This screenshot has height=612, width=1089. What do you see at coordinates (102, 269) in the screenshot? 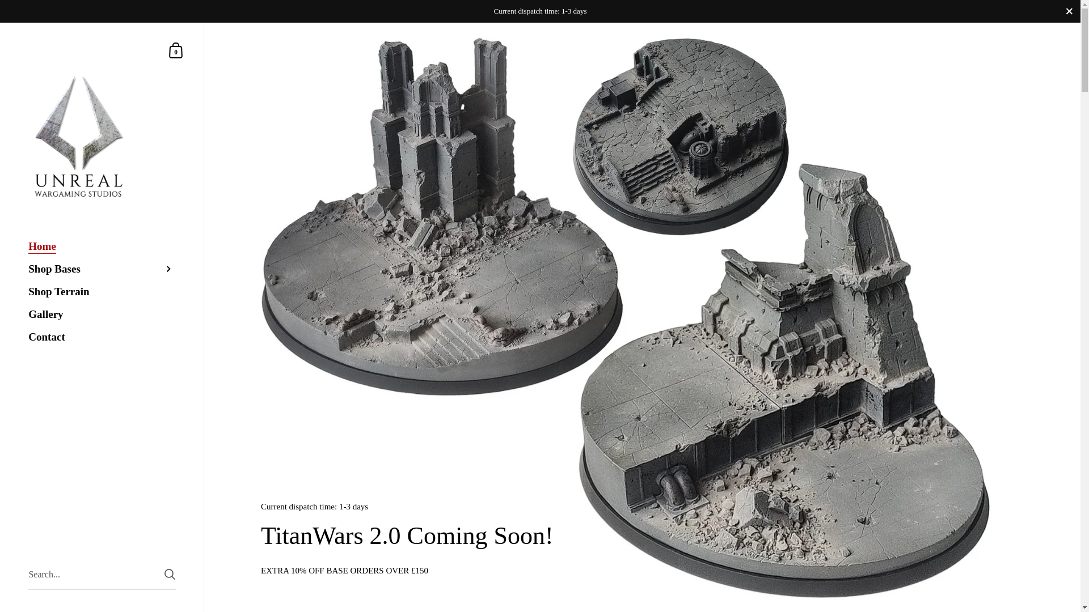
I see `Shop Bases` at bounding box center [102, 269].